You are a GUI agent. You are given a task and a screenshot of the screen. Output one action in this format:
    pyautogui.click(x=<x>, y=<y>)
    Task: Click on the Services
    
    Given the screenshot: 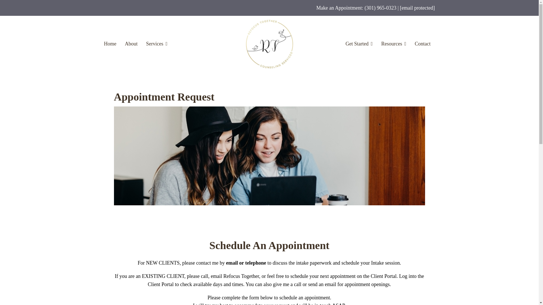 What is the action you would take?
    pyautogui.click(x=157, y=44)
    